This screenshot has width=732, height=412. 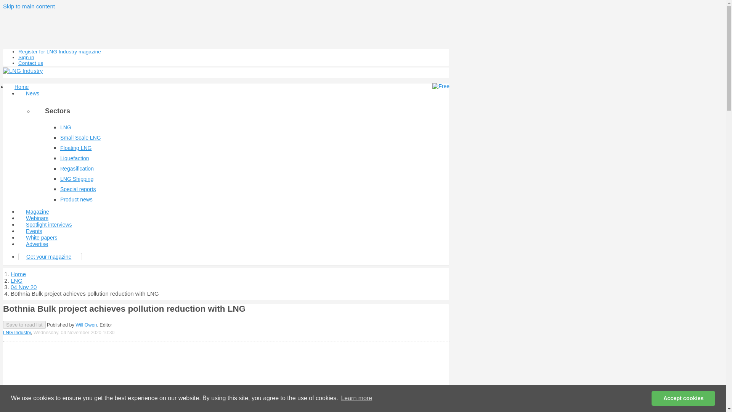 I want to click on Product news, so click(x=76, y=200).